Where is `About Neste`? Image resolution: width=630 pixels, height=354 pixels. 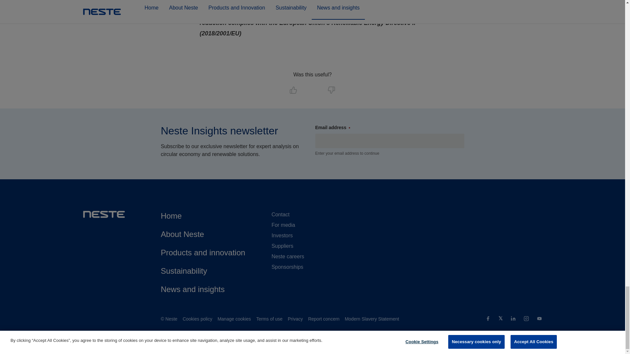 About Neste is located at coordinates (182, 234).